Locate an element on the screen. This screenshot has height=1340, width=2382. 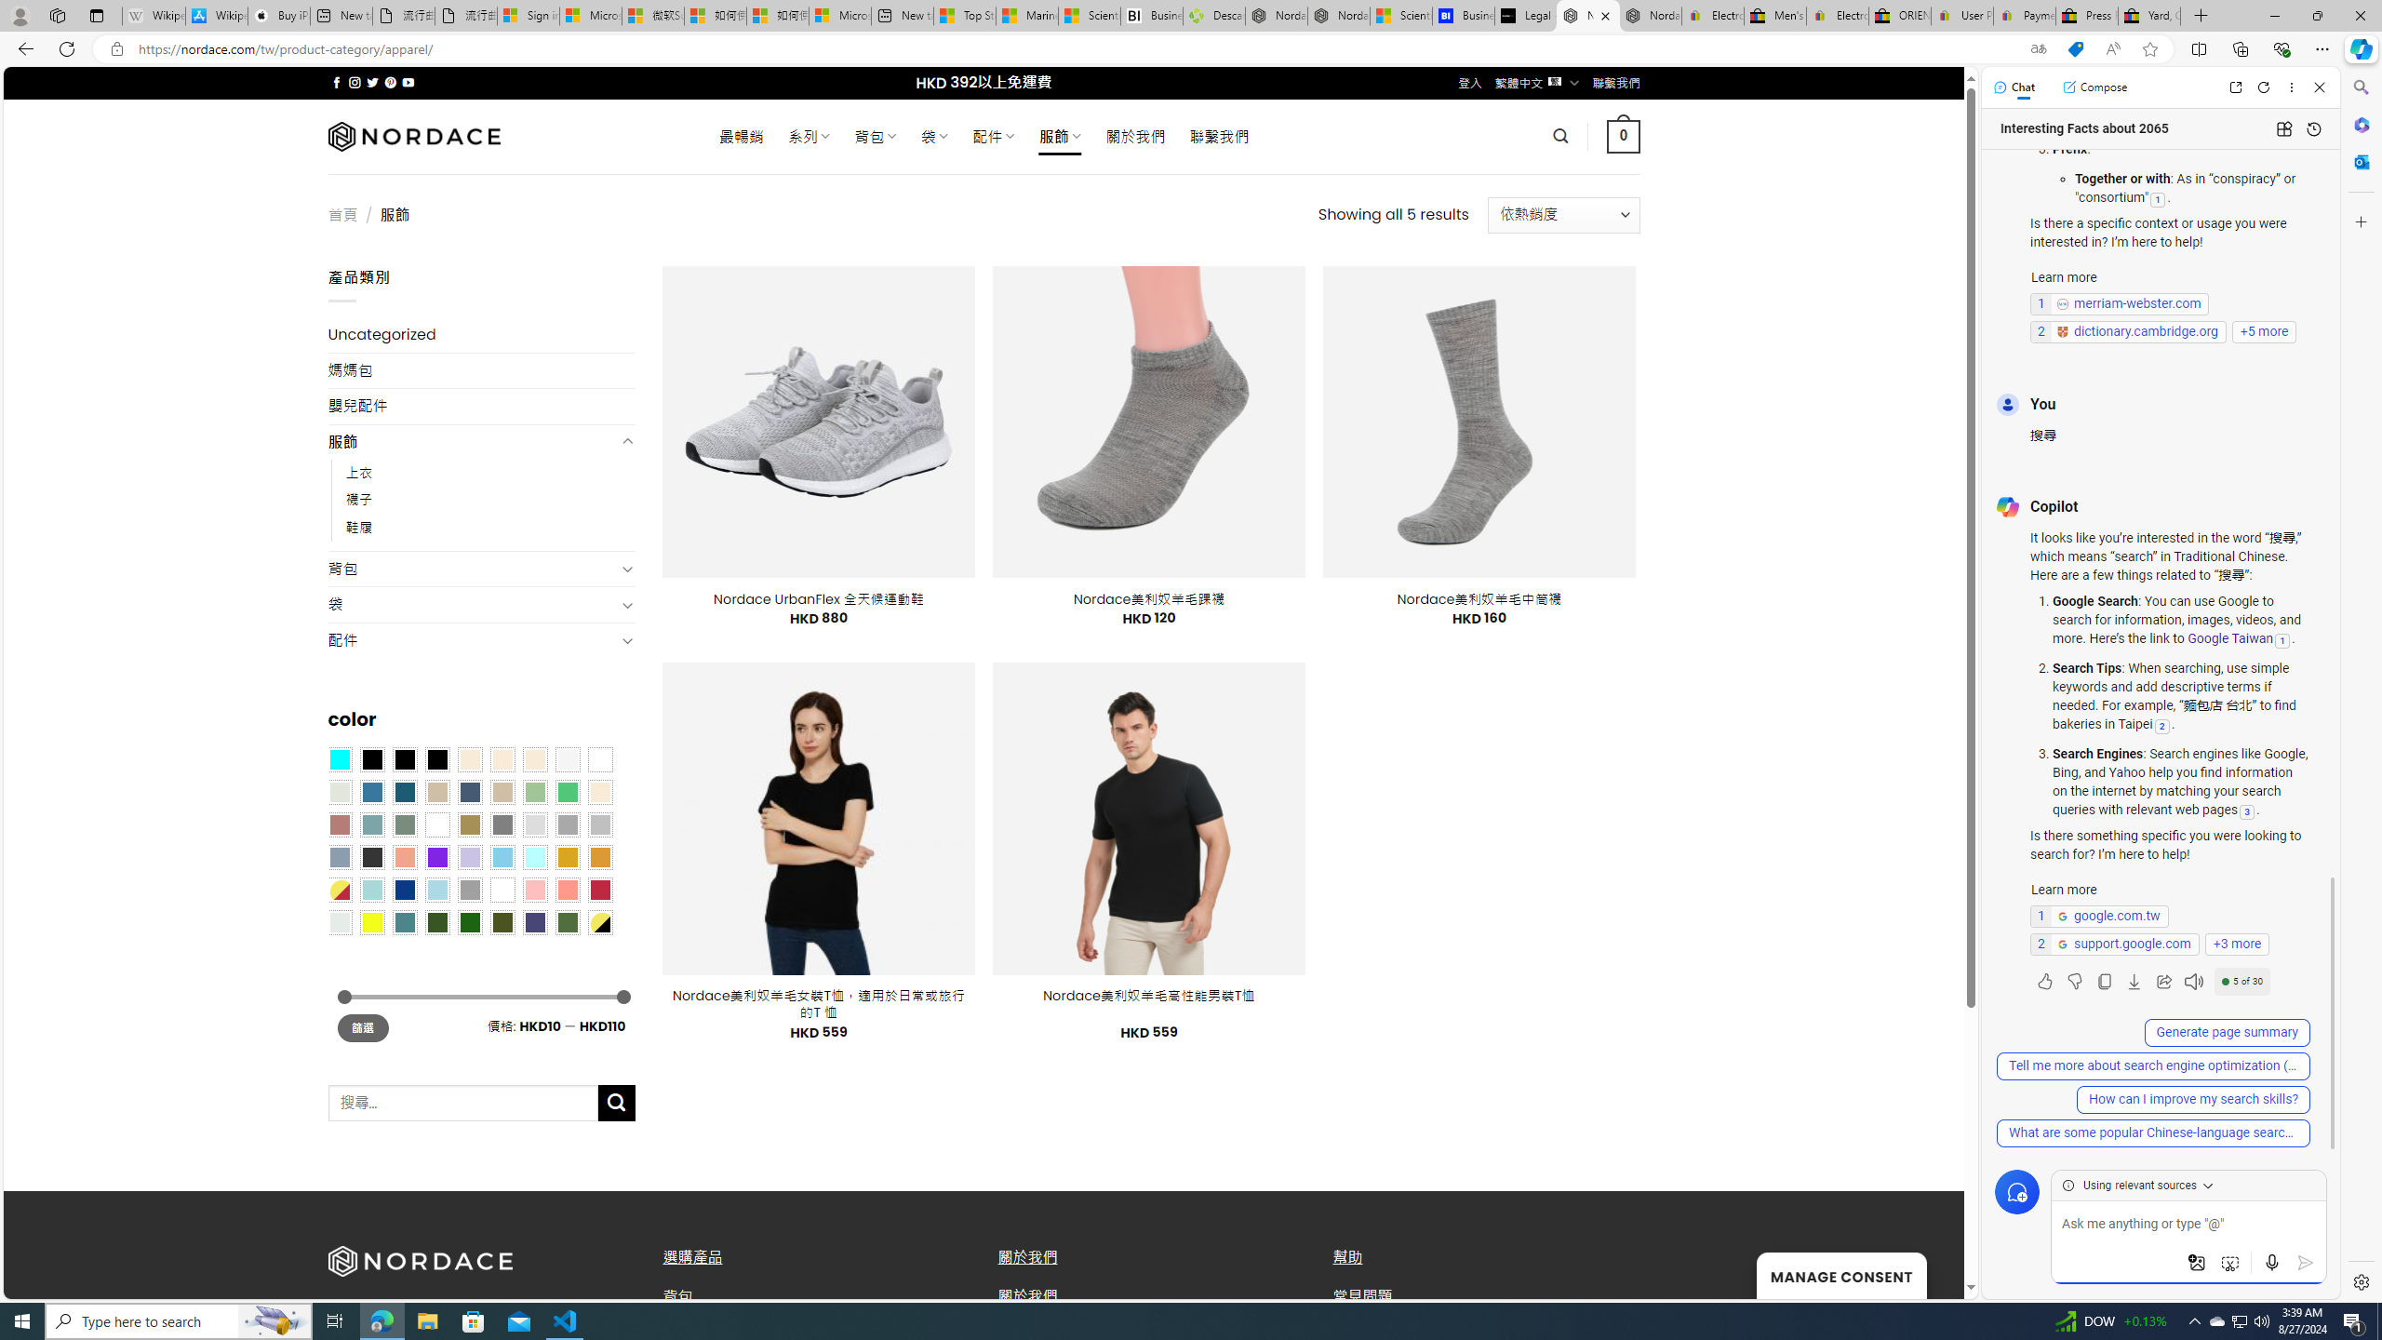
Follow on YouTube is located at coordinates (408, 82).